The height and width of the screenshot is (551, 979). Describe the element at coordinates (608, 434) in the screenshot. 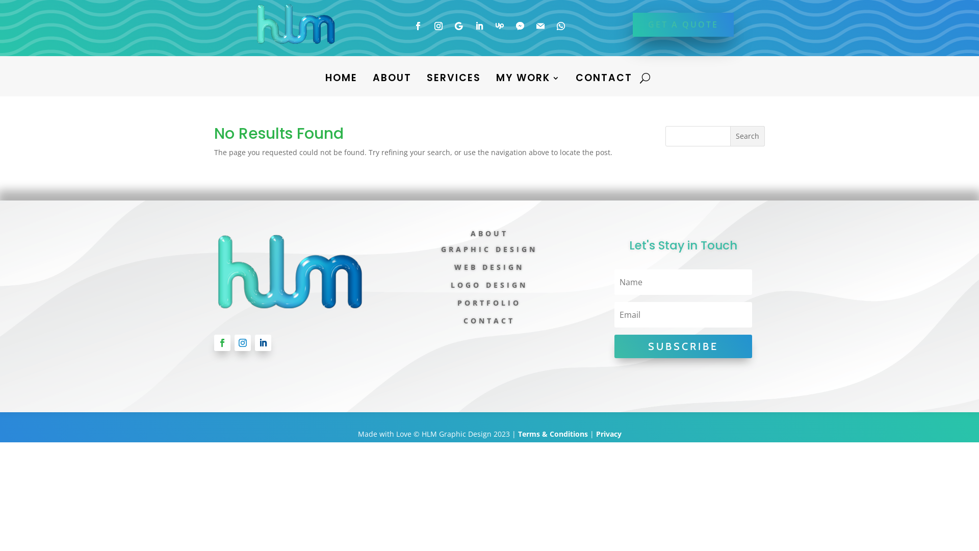

I see `Privacy` at that location.